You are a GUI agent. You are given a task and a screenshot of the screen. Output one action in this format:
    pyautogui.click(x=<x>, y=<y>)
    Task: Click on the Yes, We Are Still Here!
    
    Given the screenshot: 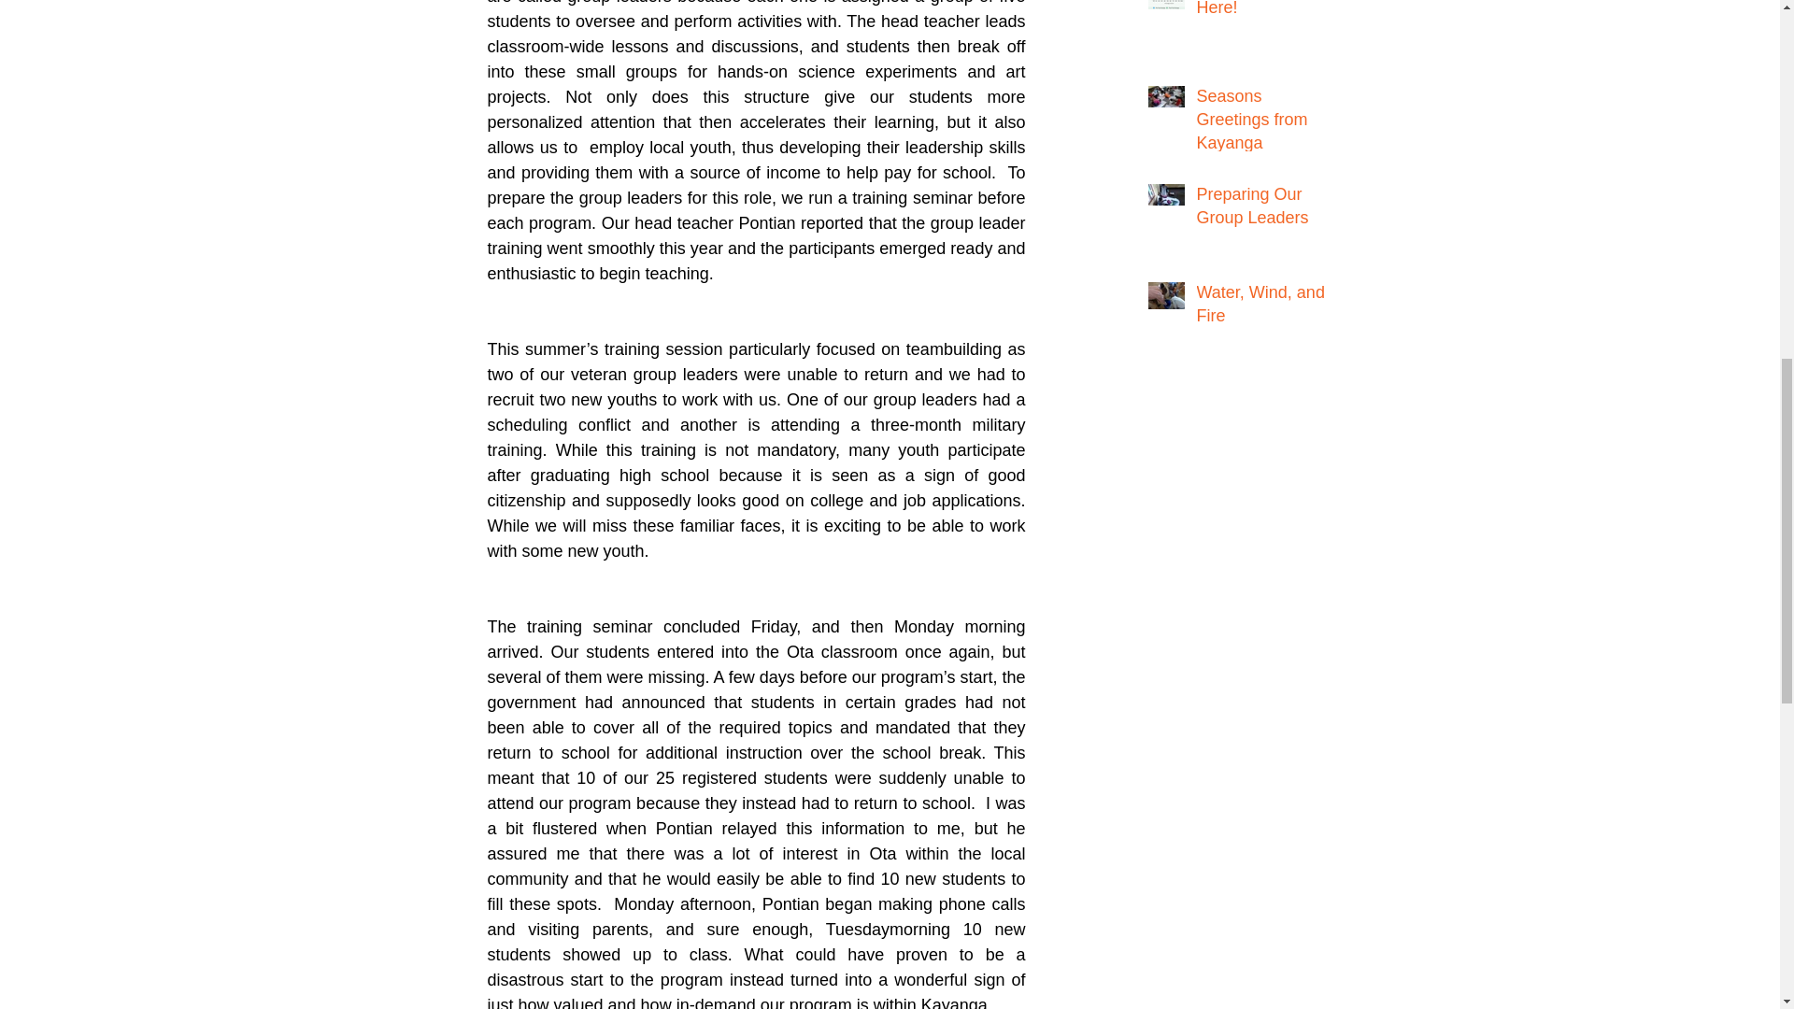 What is the action you would take?
    pyautogui.click(x=1263, y=13)
    